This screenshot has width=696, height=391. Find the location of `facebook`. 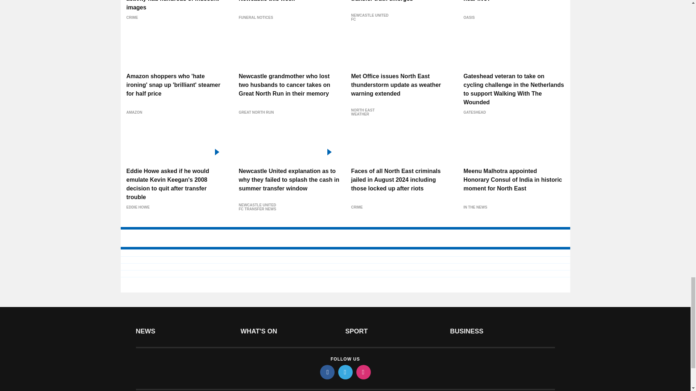

facebook is located at coordinates (327, 372).